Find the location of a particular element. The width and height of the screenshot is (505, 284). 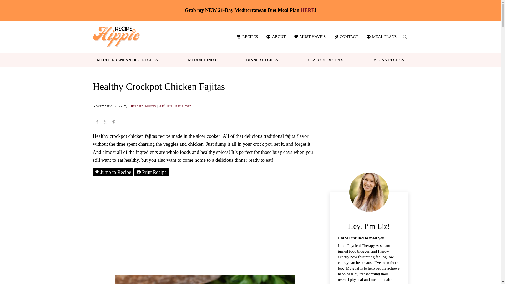

Share on Twitter is located at coordinates (105, 123).